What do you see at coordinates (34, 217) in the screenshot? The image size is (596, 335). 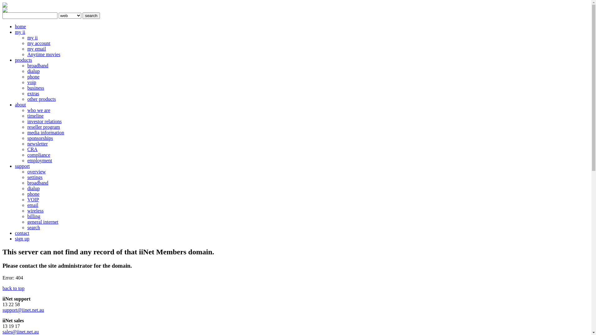 I see `billing` at bounding box center [34, 217].